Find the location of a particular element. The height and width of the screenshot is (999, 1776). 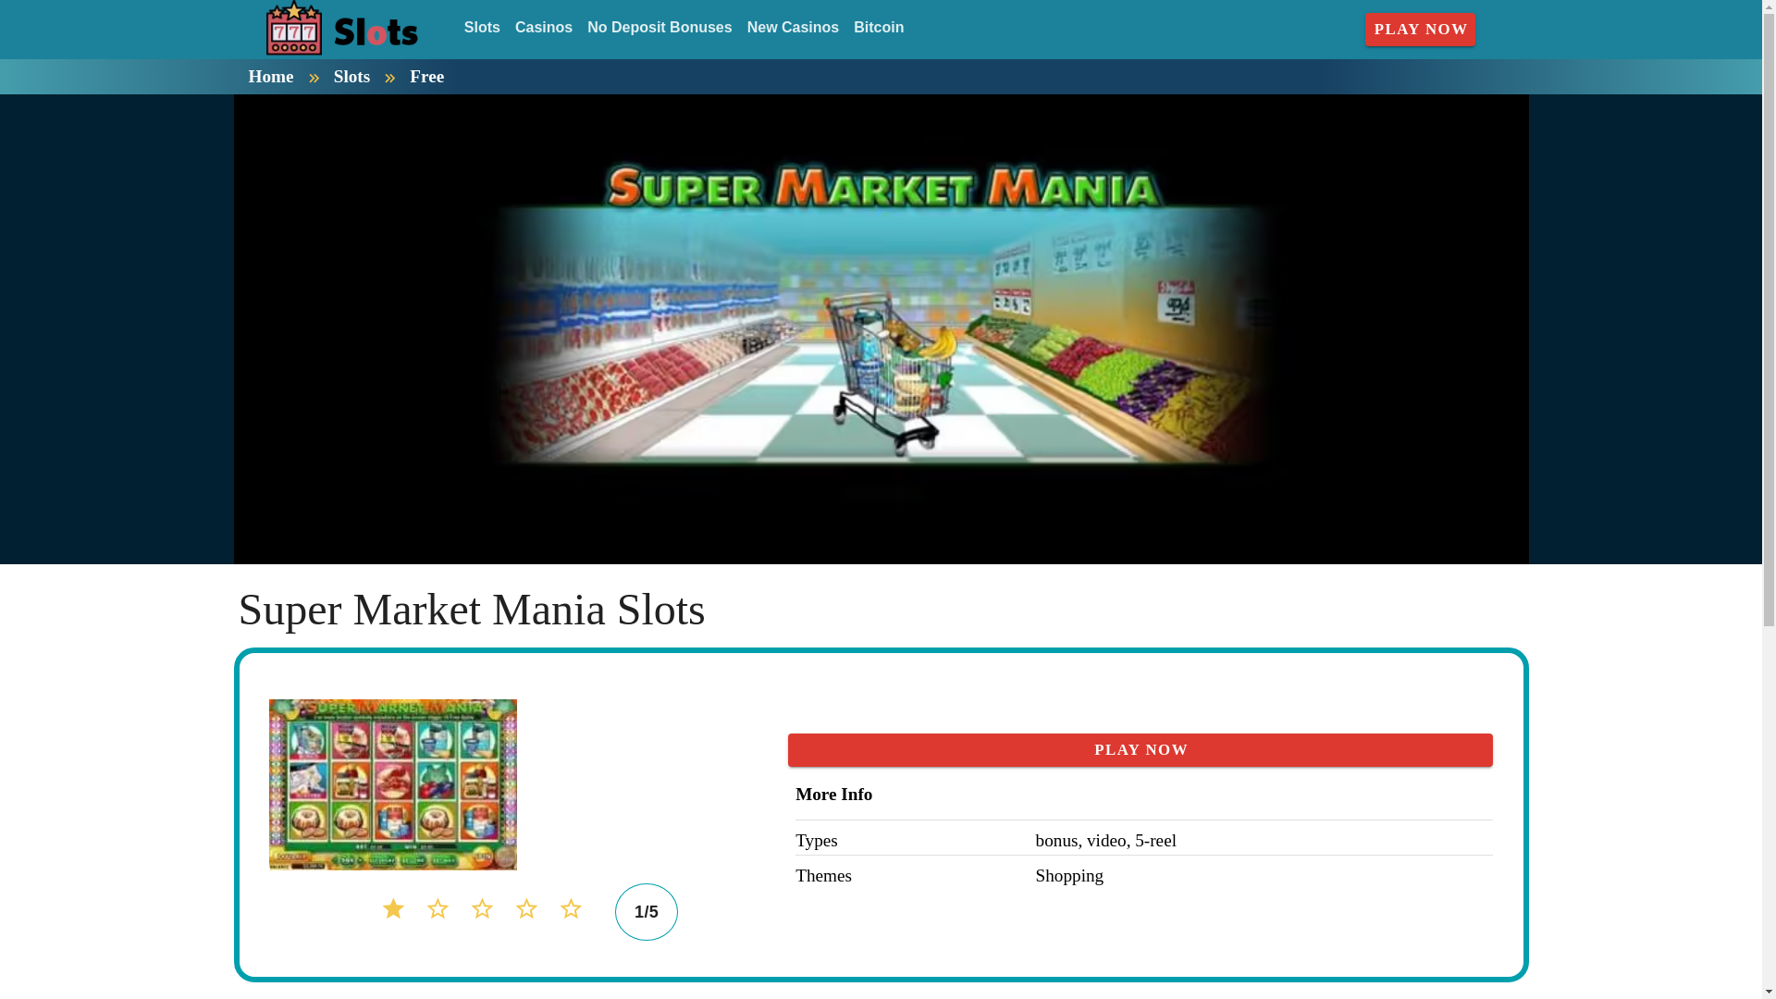

New Casinos is located at coordinates (794, 28).